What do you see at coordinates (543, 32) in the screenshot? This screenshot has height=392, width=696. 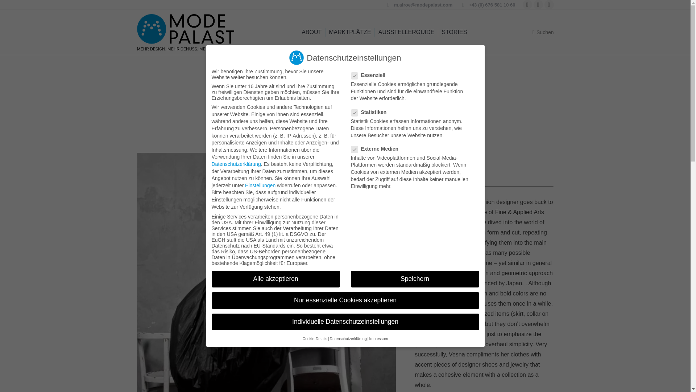 I see `Suchen` at bounding box center [543, 32].